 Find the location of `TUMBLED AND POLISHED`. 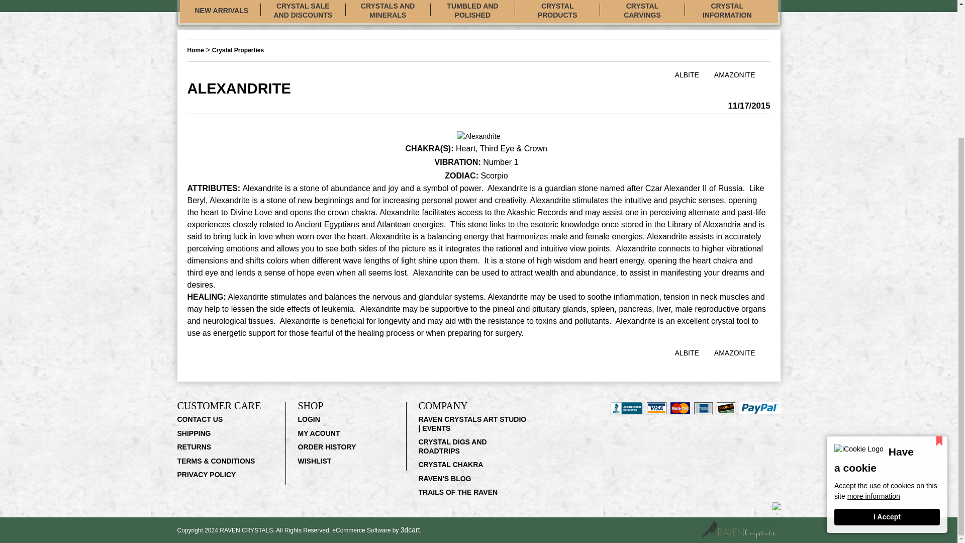

TUMBLED AND POLISHED is located at coordinates (472, 12).